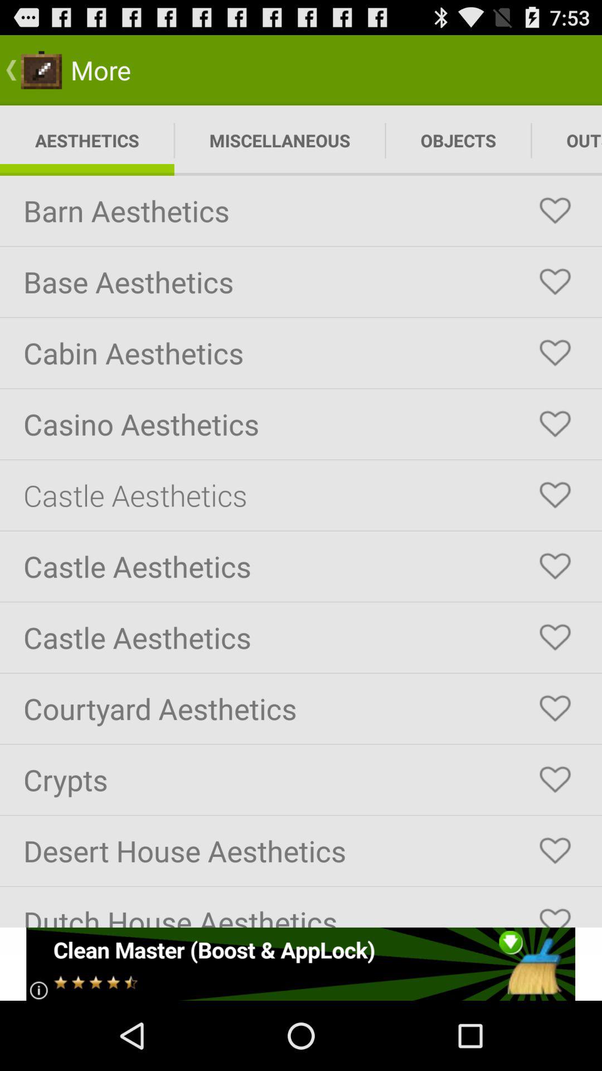 Image resolution: width=602 pixels, height=1071 pixels. I want to click on toggle favorite, so click(555, 424).